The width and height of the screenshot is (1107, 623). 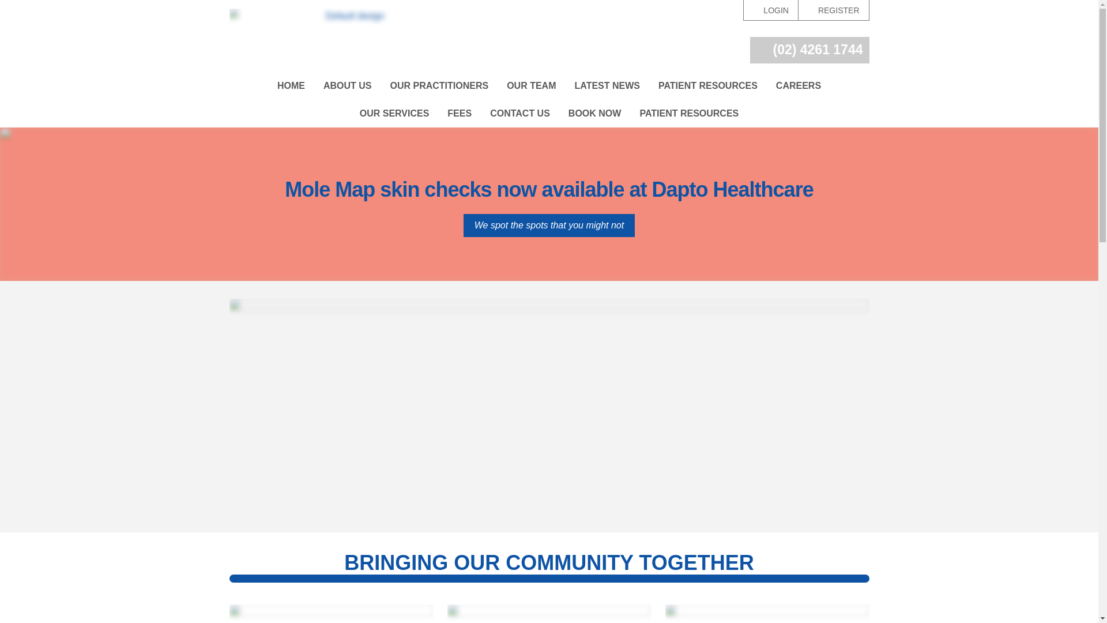 I want to click on HOME, so click(x=291, y=86).